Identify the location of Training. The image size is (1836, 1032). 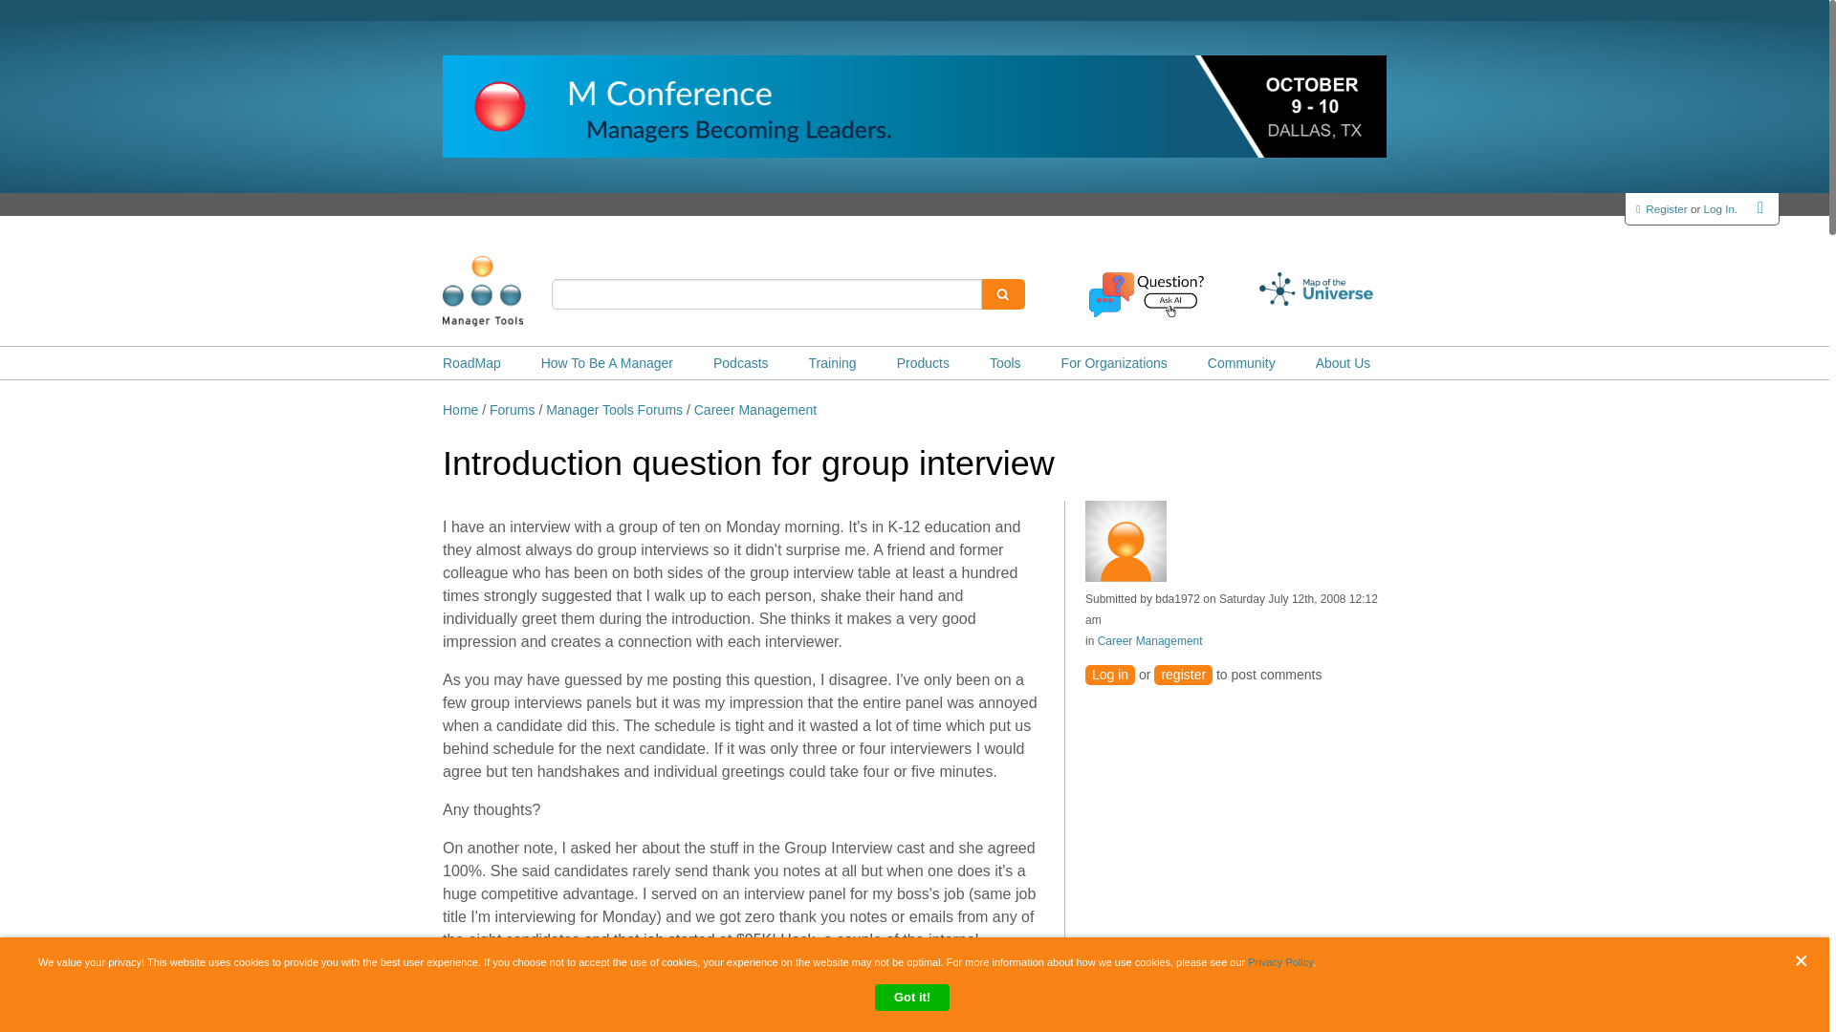
(833, 363).